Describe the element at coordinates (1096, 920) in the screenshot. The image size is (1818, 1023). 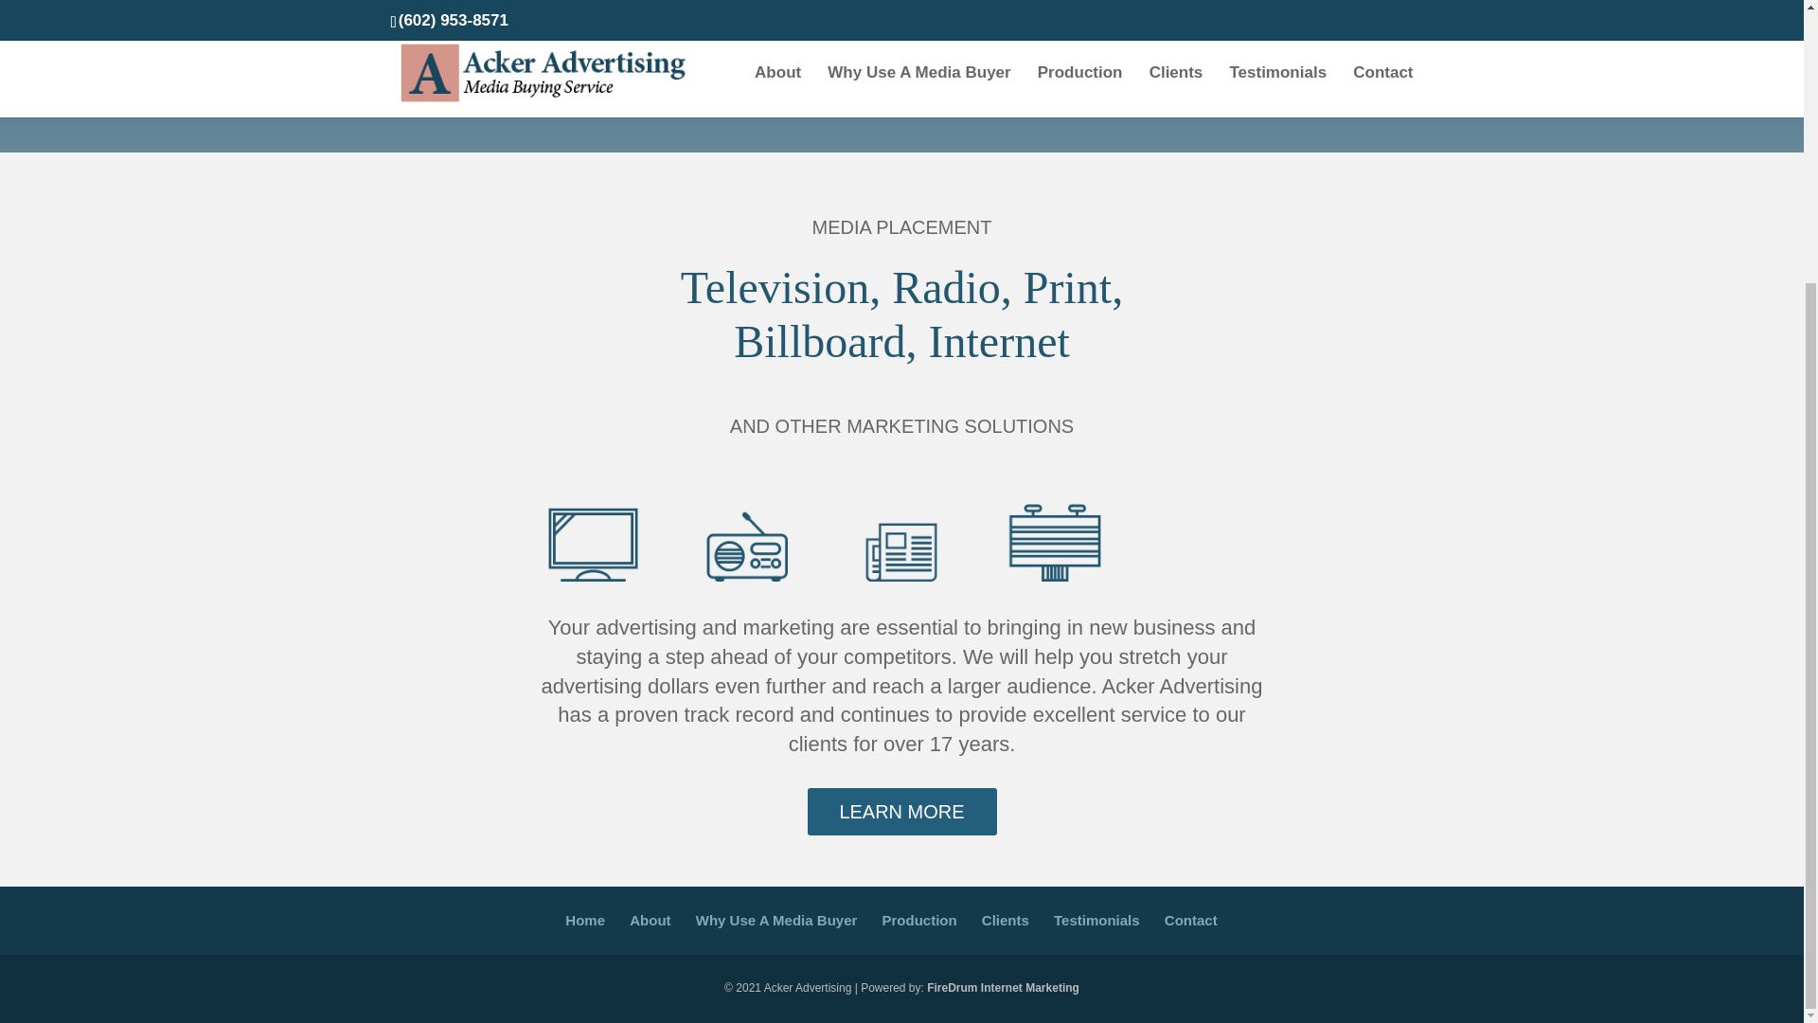
I see `Testimonials` at that location.